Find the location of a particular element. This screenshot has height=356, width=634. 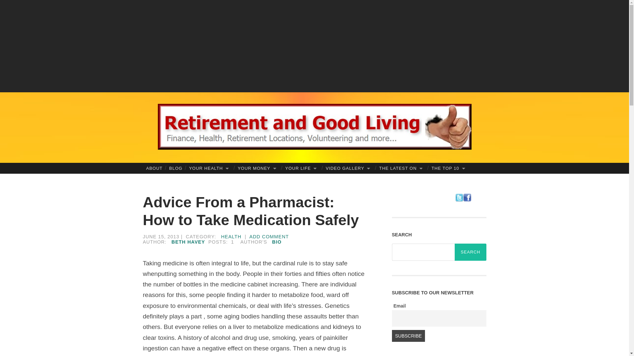

Search is located at coordinates (470, 252).